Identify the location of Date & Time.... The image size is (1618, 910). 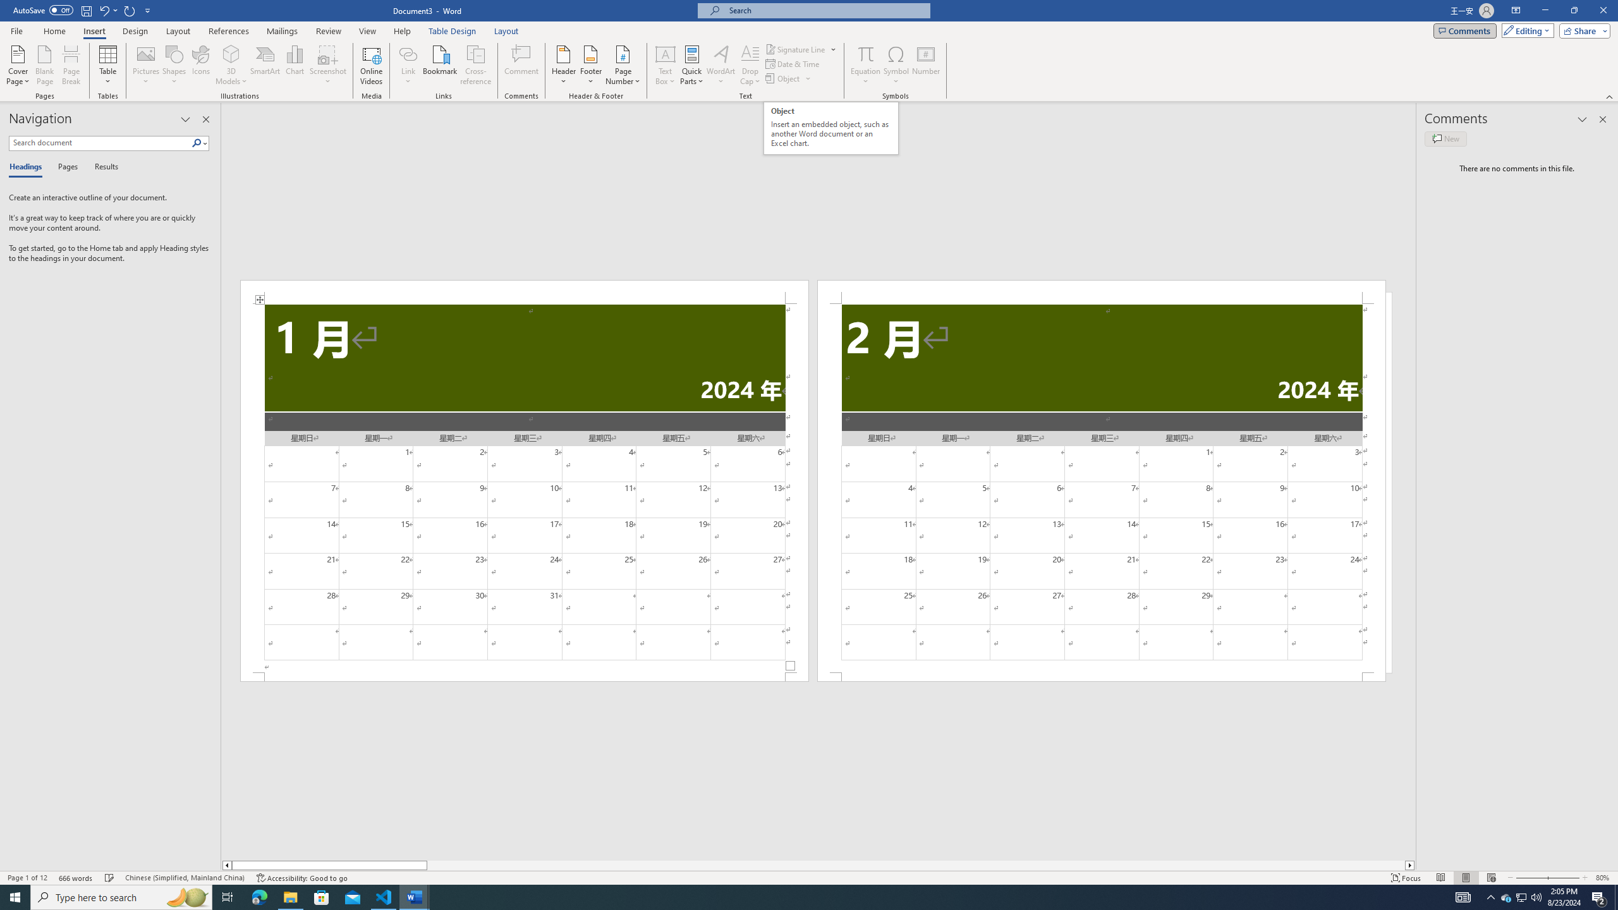
(794, 63).